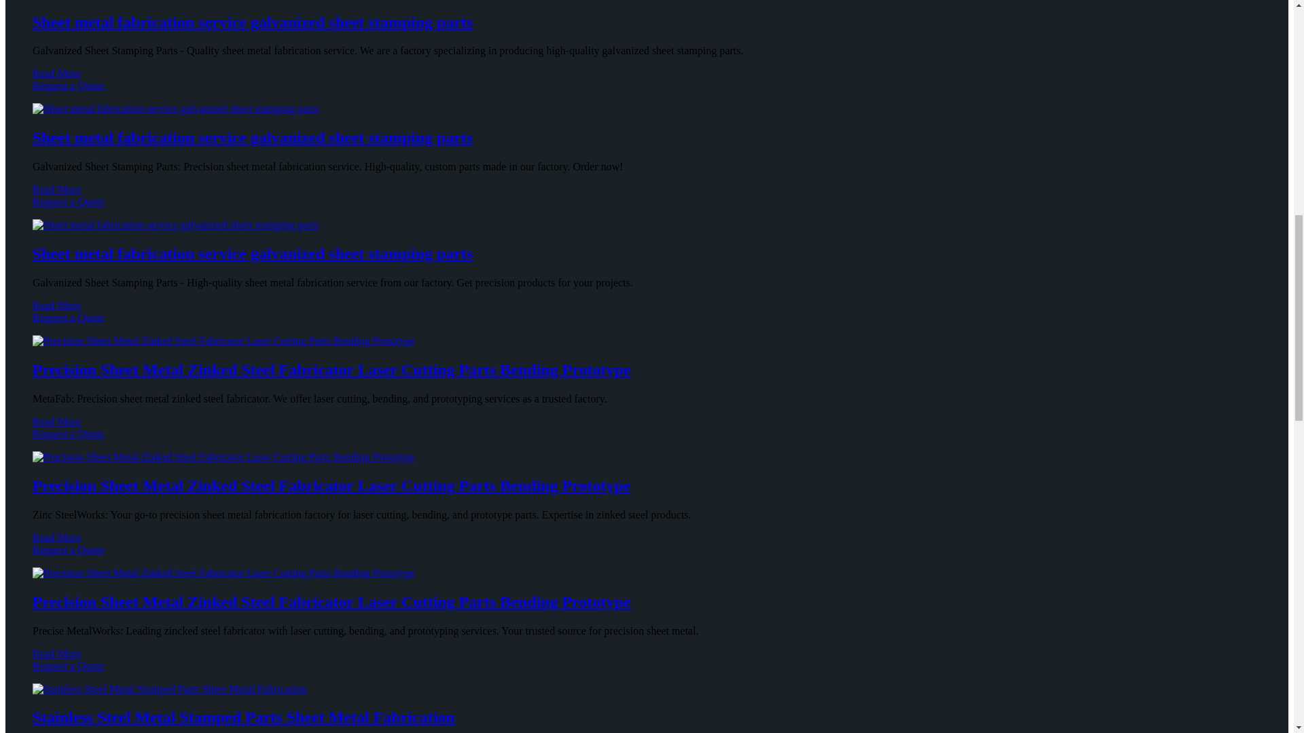 Image resolution: width=1304 pixels, height=733 pixels. I want to click on Read More, so click(57, 305).